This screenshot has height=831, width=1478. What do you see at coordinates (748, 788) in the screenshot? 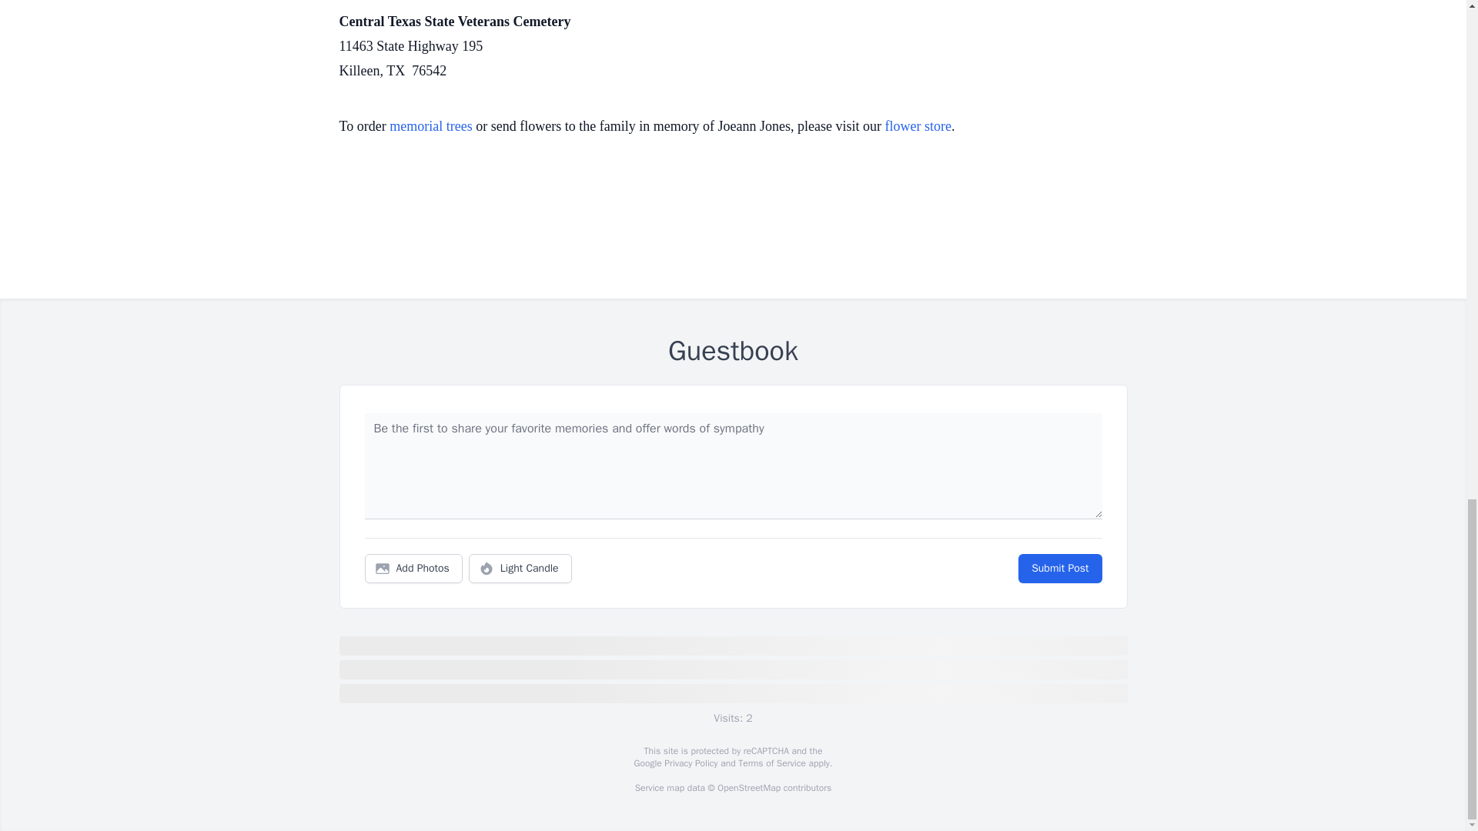
I see `OpenStreetMap` at bounding box center [748, 788].